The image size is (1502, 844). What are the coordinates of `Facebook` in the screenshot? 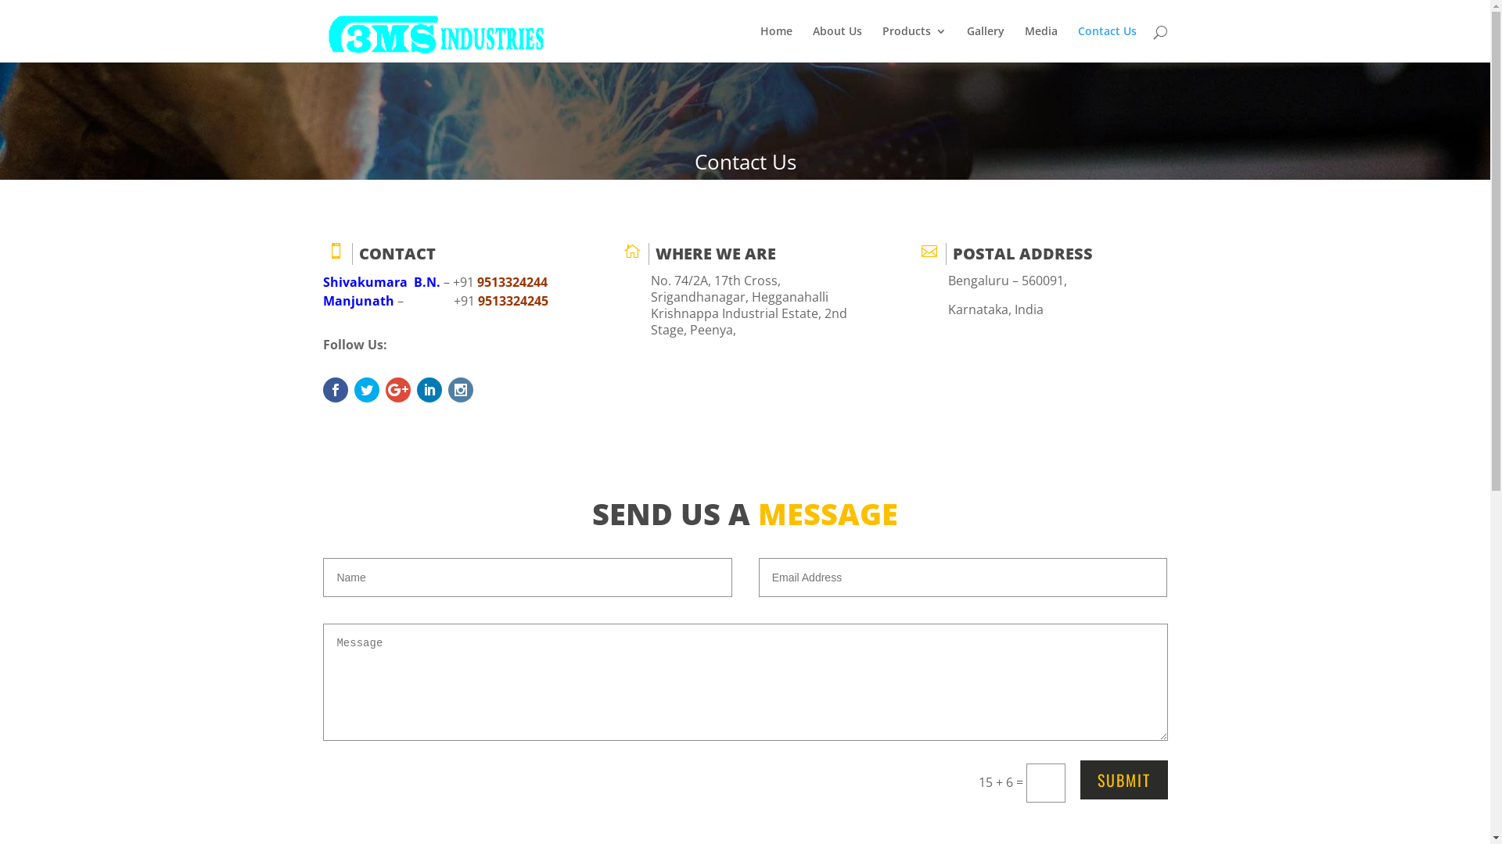 It's located at (335, 390).